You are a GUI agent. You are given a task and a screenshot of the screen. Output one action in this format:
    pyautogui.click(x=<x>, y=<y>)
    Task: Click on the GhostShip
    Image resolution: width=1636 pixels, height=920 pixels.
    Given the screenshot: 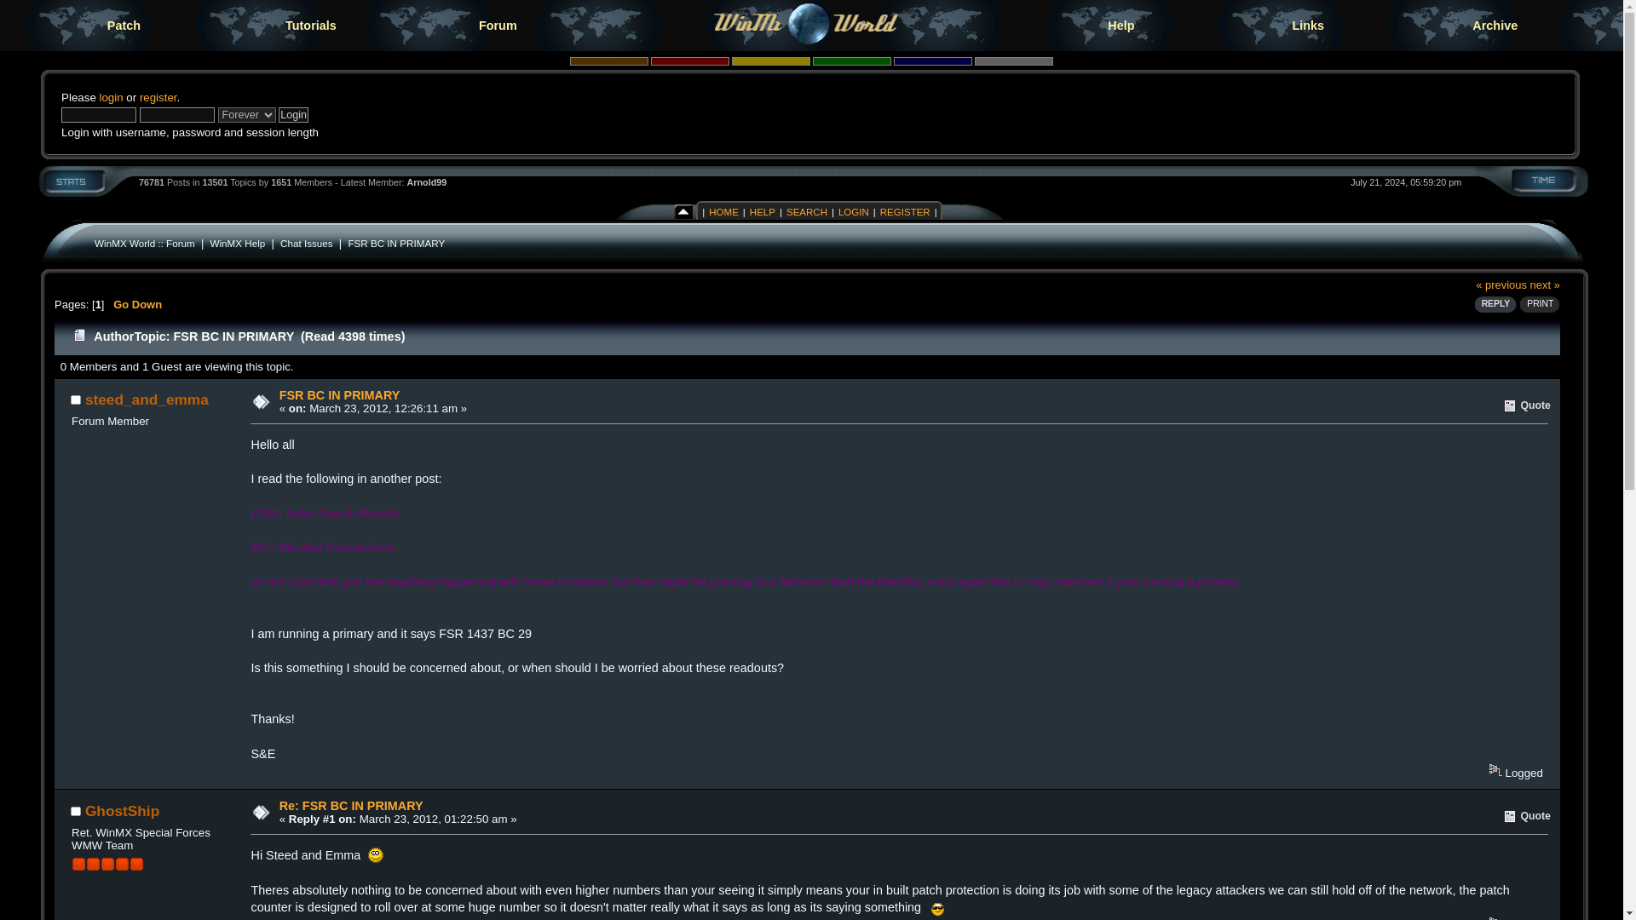 What is the action you would take?
    pyautogui.click(x=121, y=811)
    